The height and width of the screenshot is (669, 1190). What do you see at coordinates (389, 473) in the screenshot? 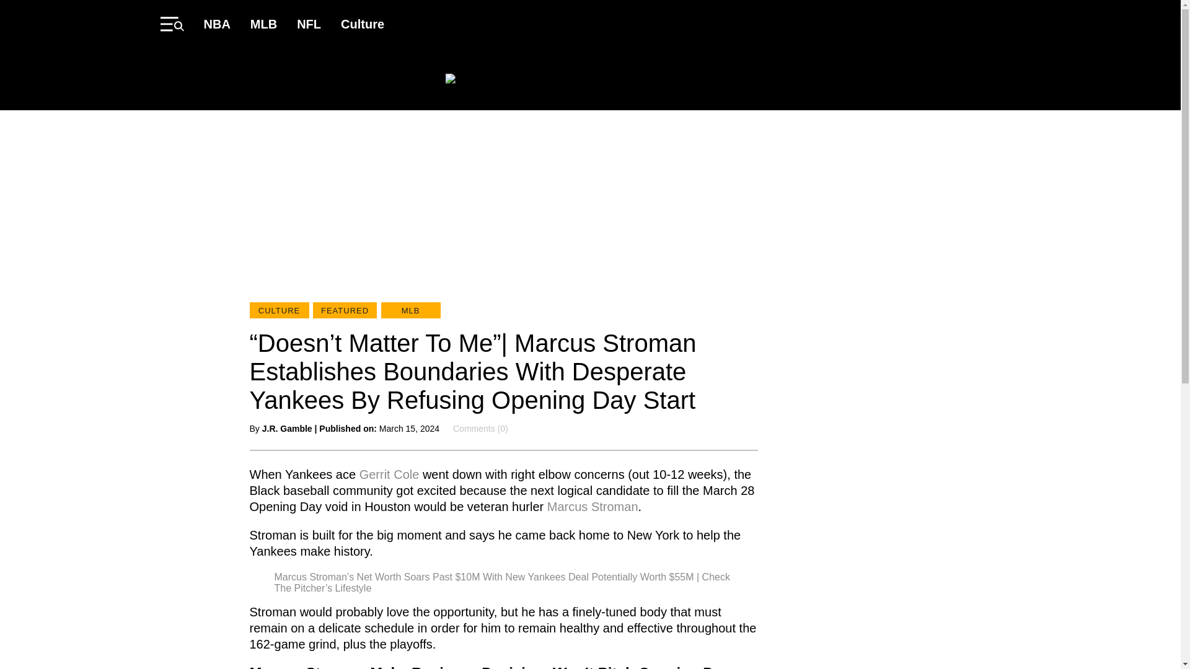
I see `Gerrit Cole` at bounding box center [389, 473].